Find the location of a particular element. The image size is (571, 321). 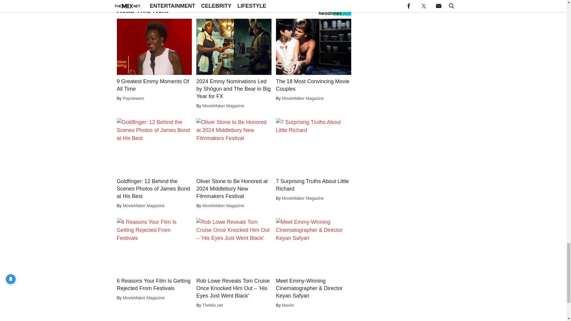

Popviewers is located at coordinates (133, 98).